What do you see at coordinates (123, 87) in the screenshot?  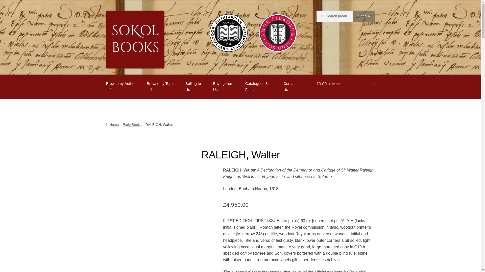 I see `Browse by Author` at bounding box center [123, 87].